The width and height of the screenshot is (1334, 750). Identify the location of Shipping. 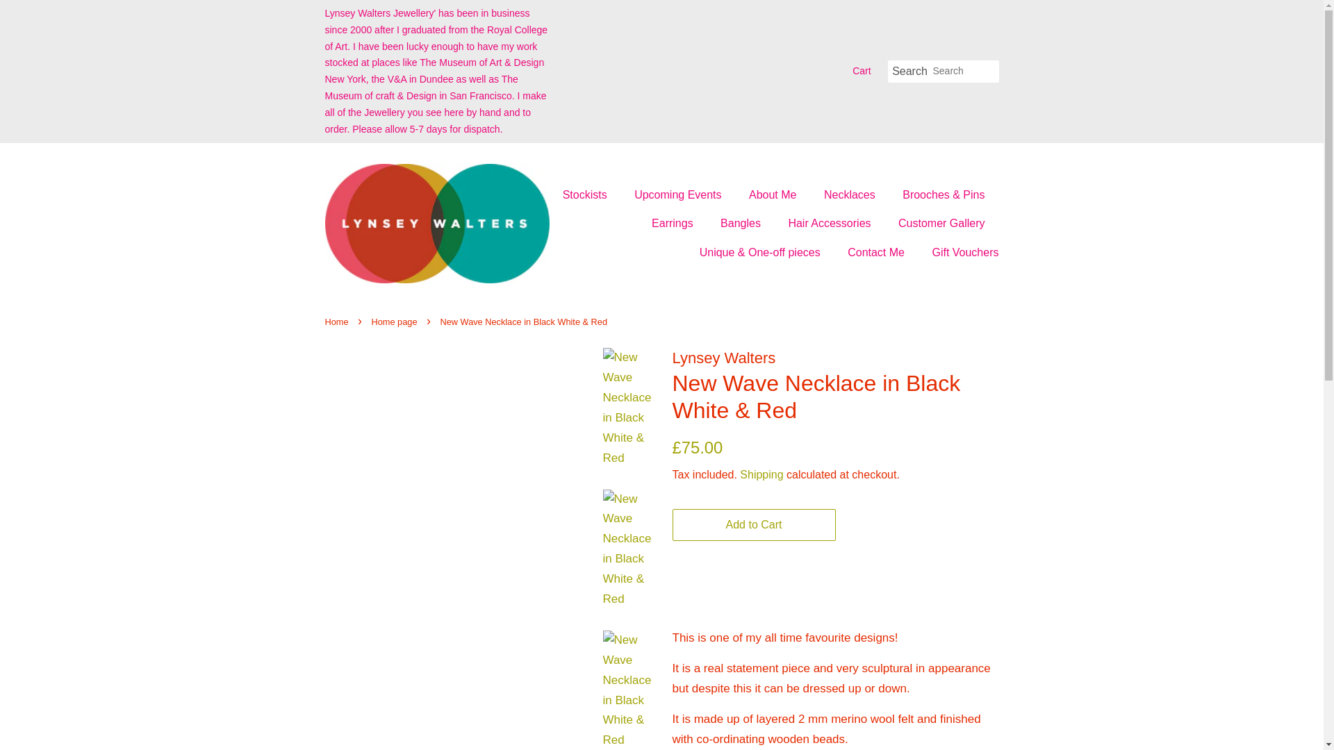
(761, 475).